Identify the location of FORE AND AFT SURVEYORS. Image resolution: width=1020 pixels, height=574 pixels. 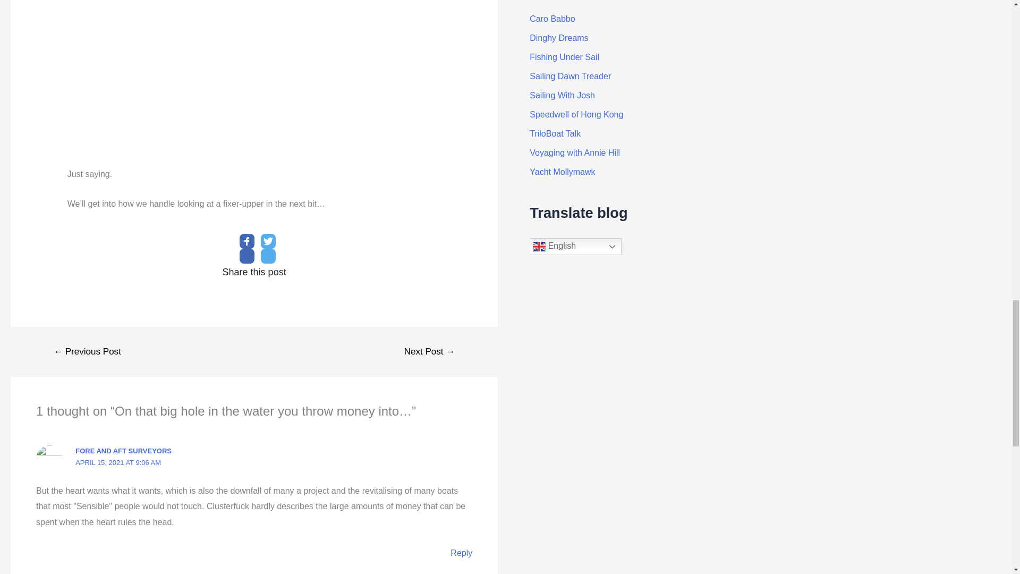
(123, 451).